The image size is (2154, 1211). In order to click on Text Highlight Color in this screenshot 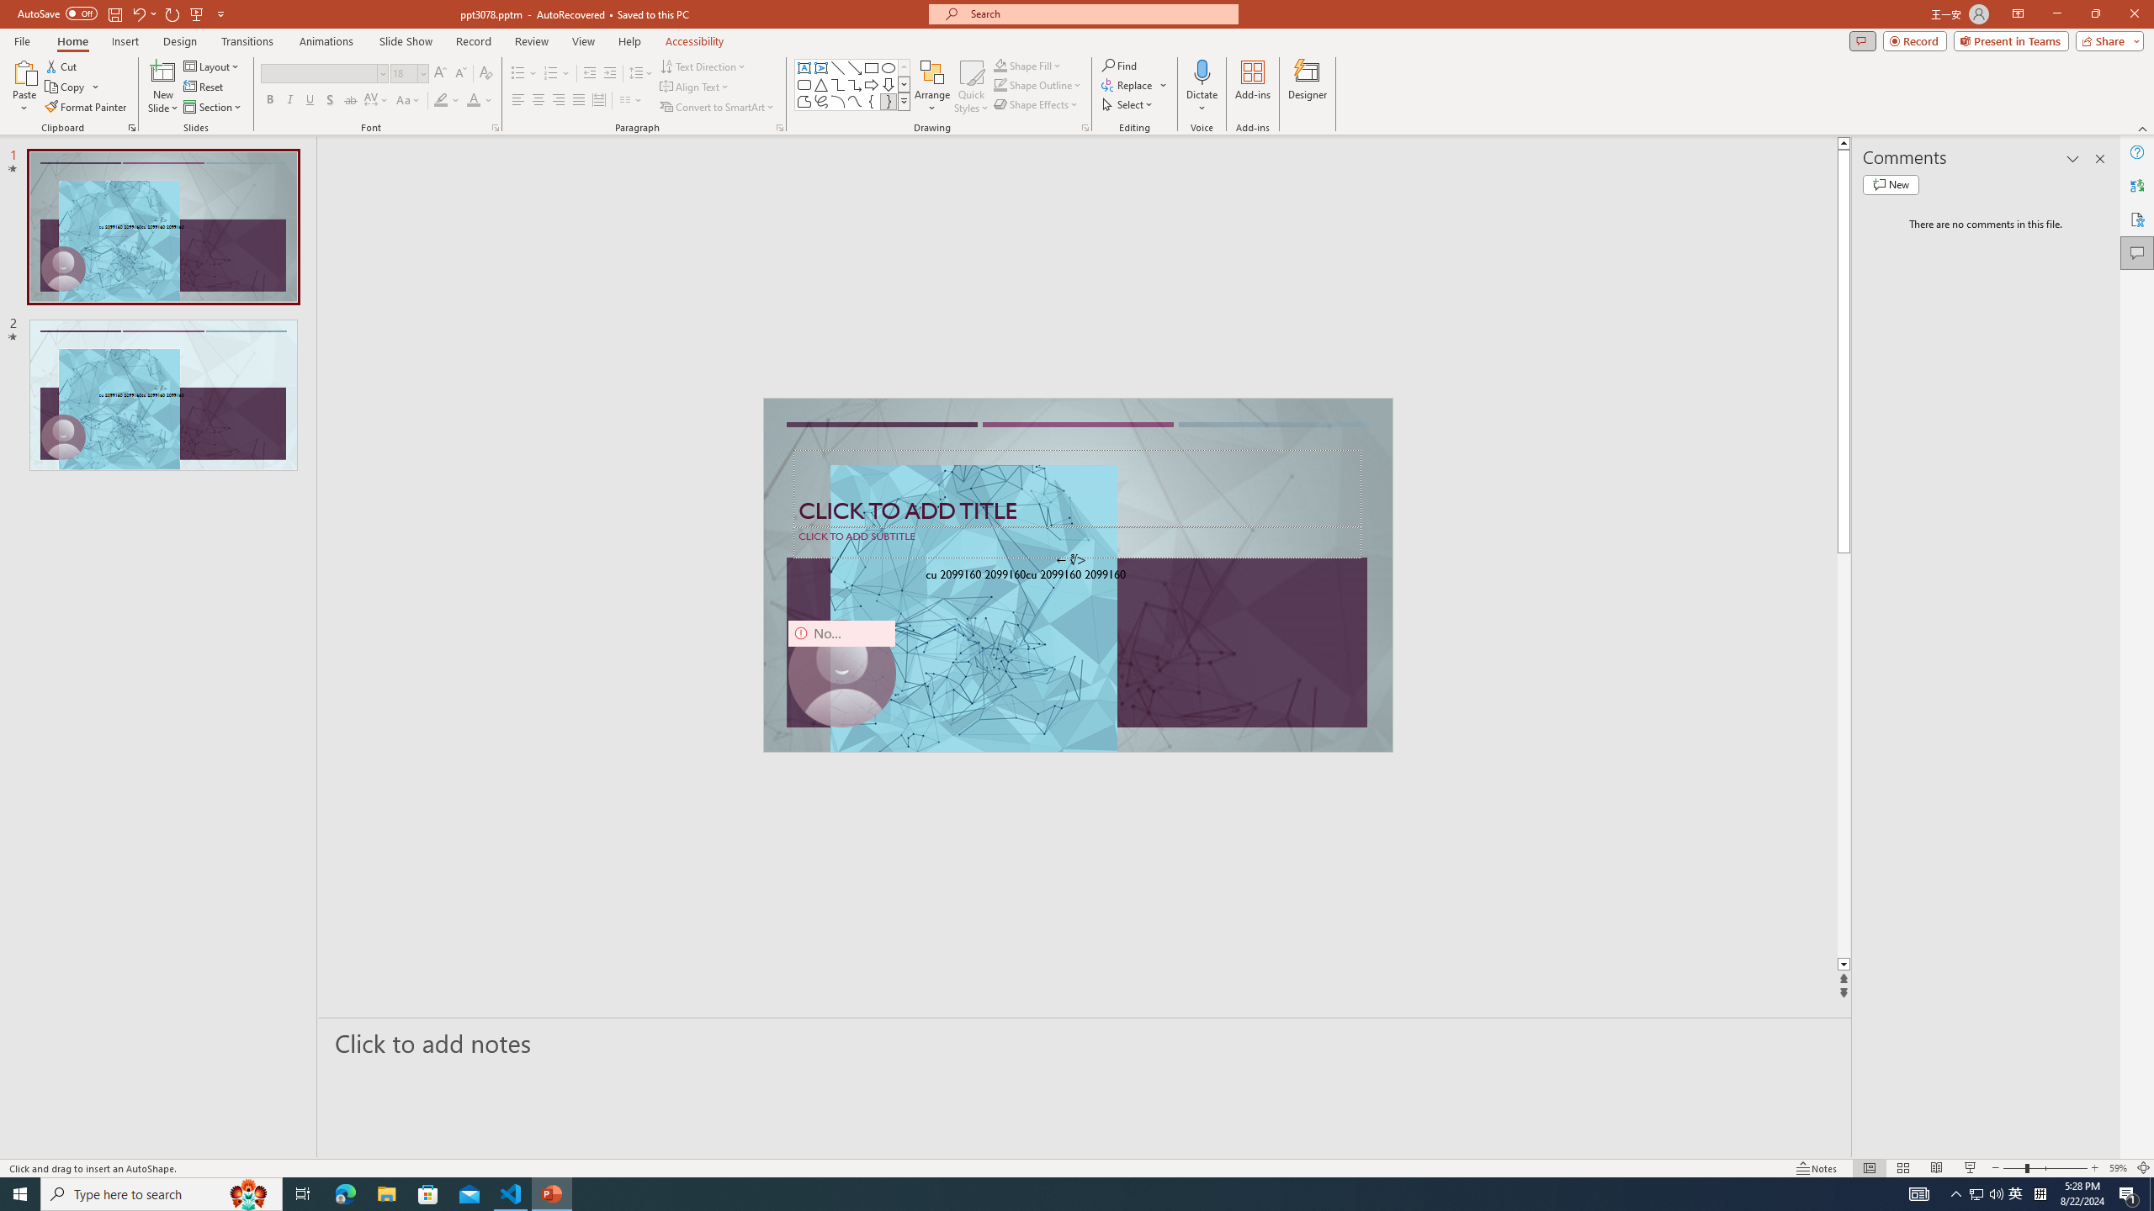, I will do `click(447, 101)`.